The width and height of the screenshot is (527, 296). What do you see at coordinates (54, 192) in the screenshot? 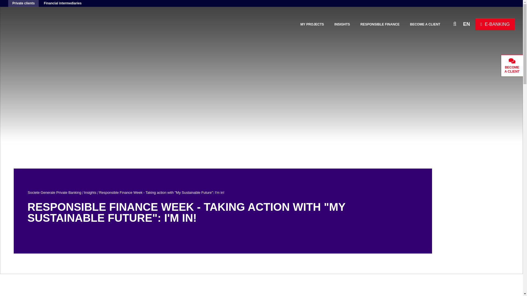
I see `Societe Generale Private Banking` at bounding box center [54, 192].